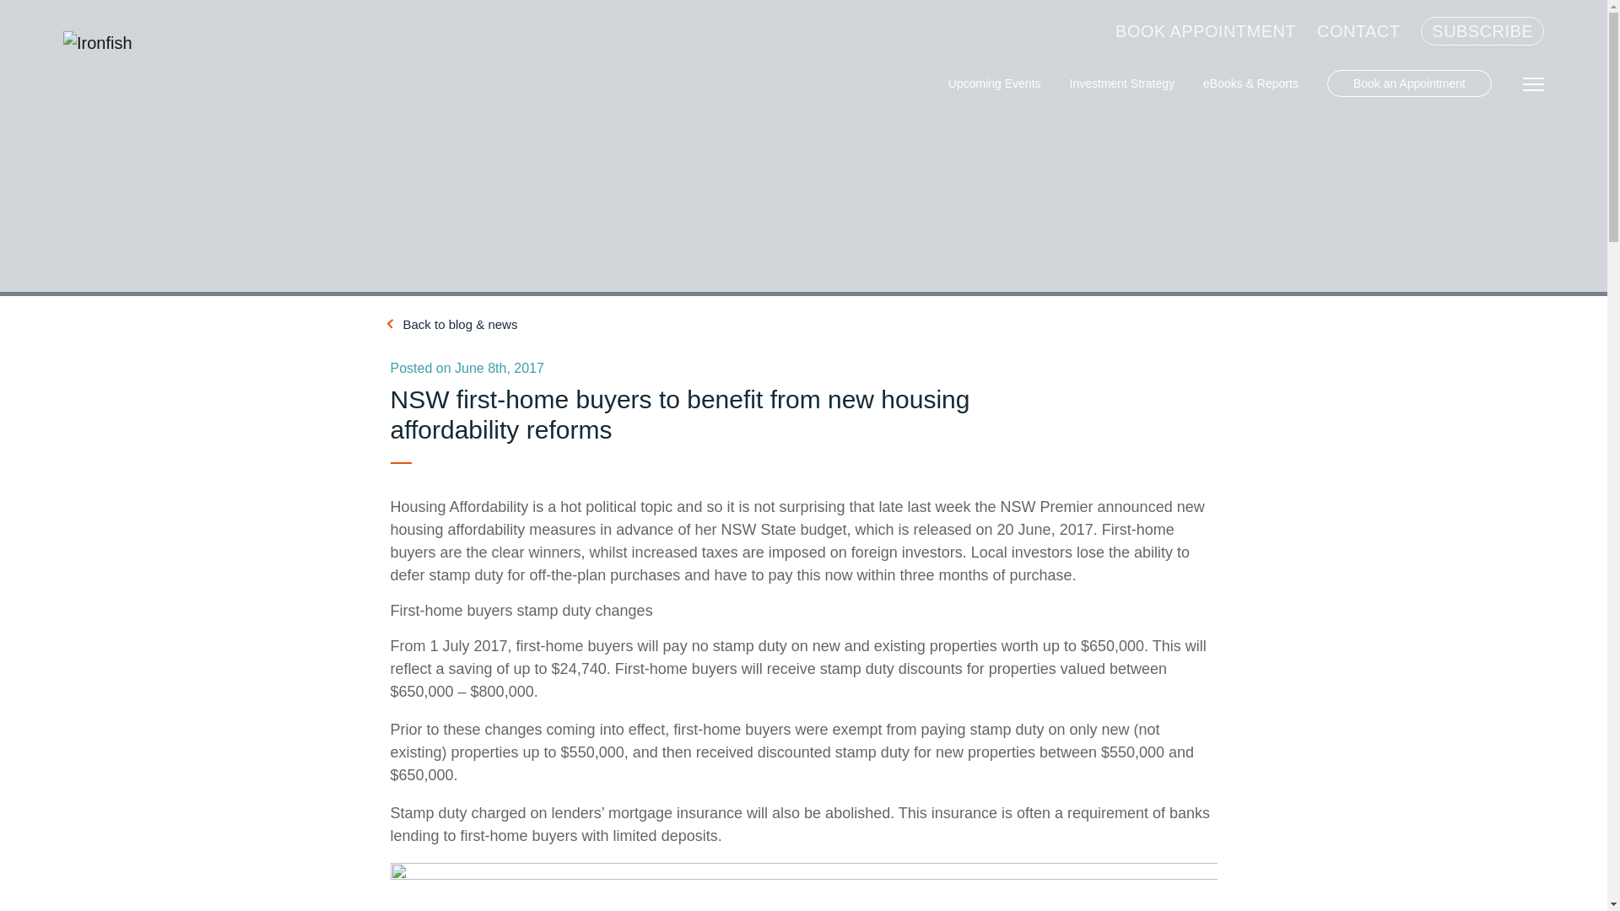 Image resolution: width=1620 pixels, height=911 pixels. I want to click on Back to blog & news, so click(454, 324).